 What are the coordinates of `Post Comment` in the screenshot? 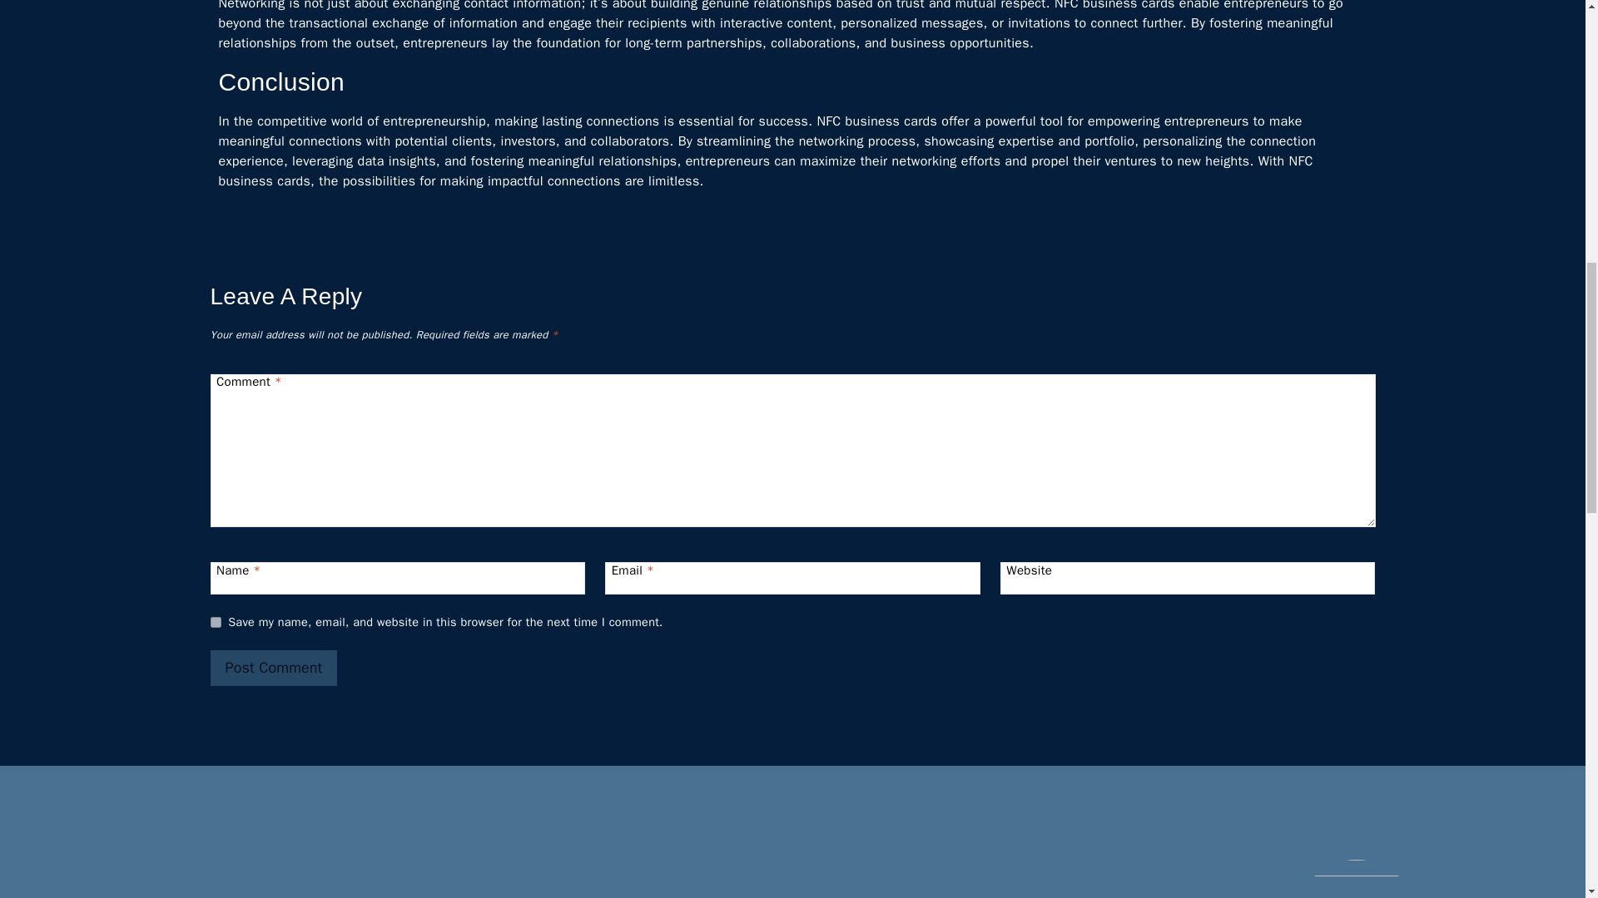 It's located at (273, 668).